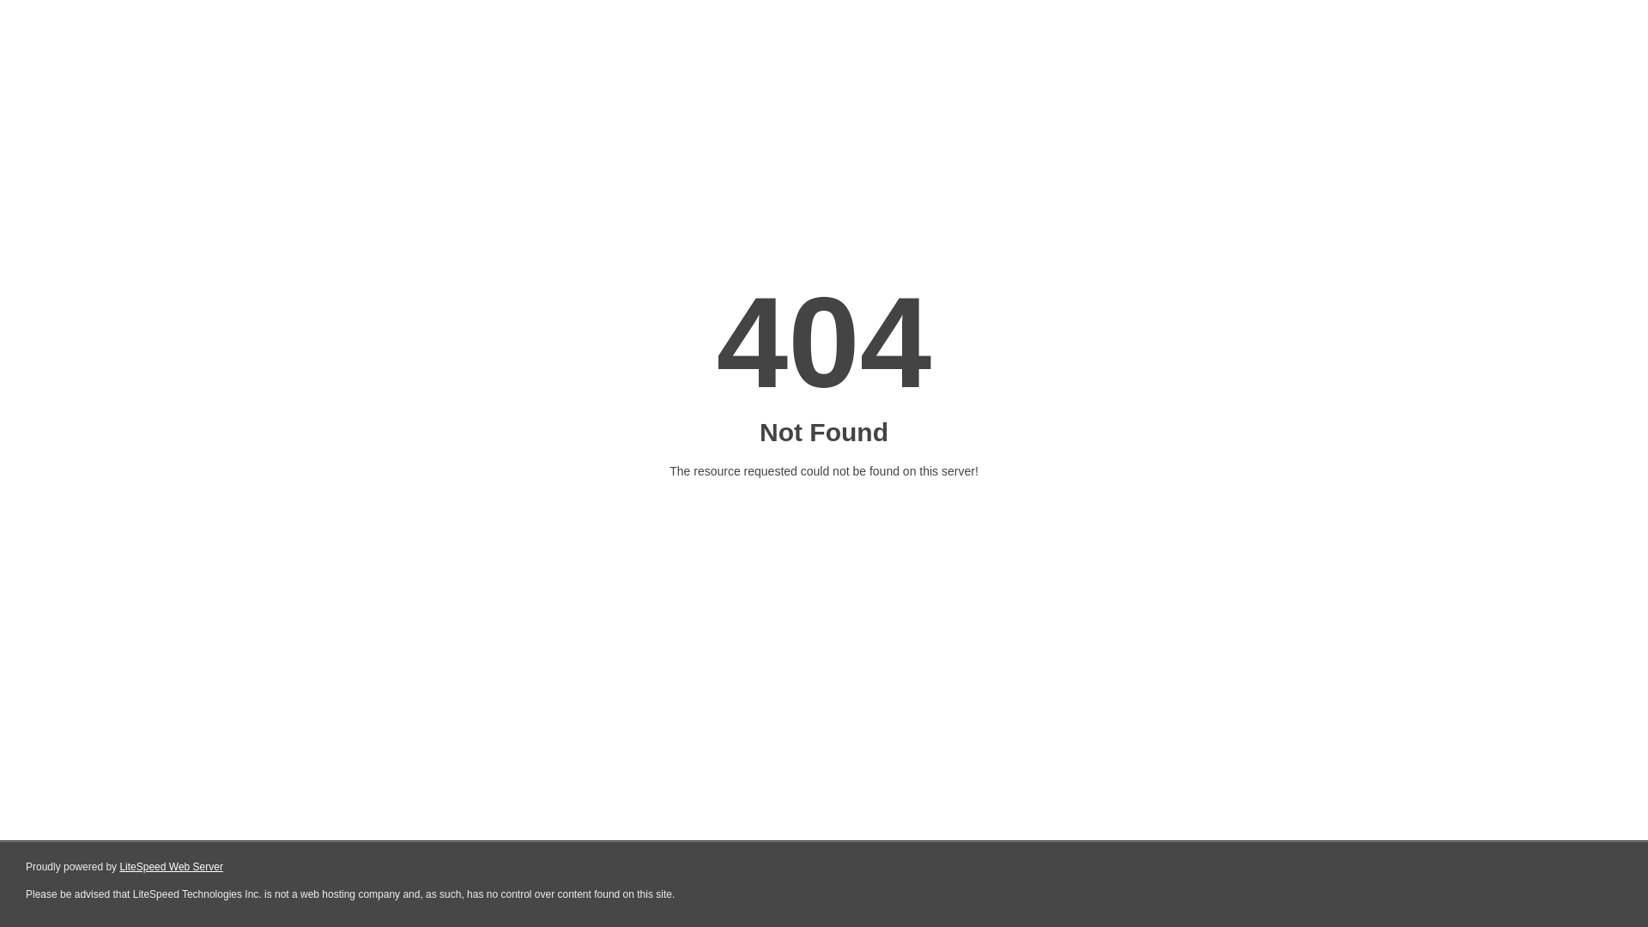 The height and width of the screenshot is (927, 1648). What do you see at coordinates (172, 867) in the screenshot?
I see `LiteSpeed Web Server` at bounding box center [172, 867].